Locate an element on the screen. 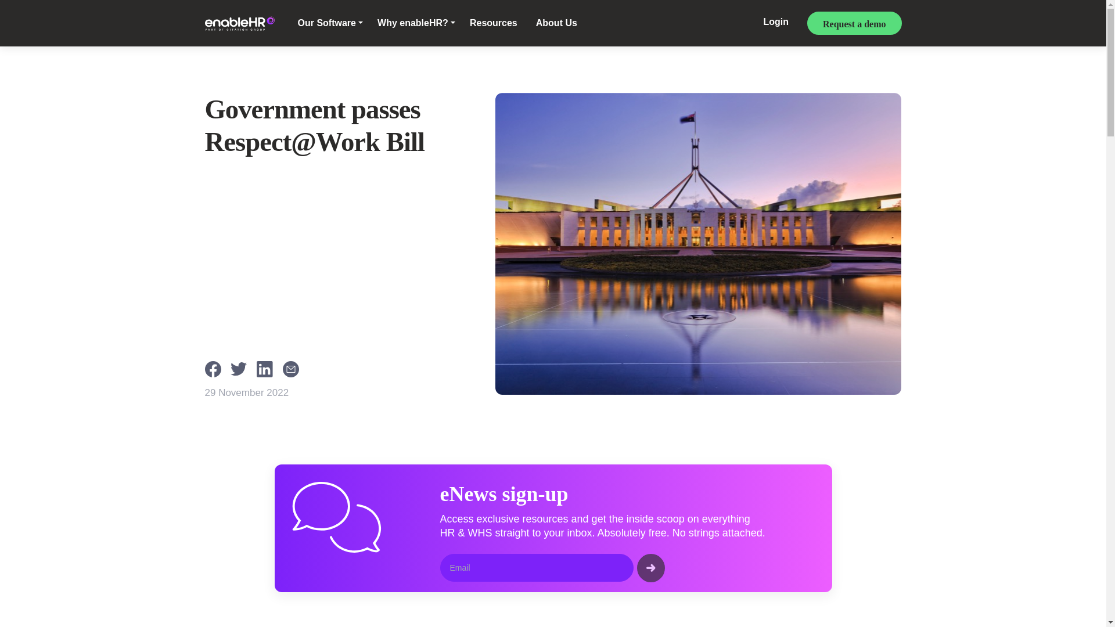 The image size is (1115, 627). Our Software is located at coordinates (330, 23).